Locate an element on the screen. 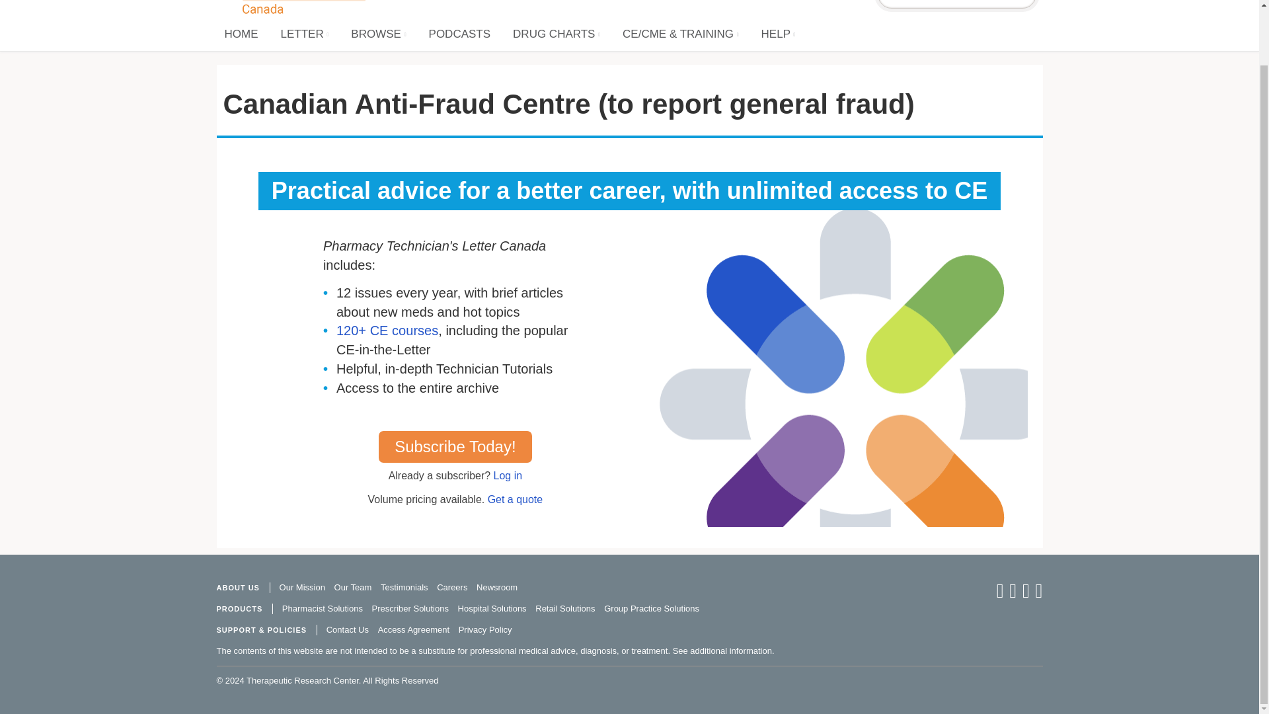  DRUG CHARTS is located at coordinates (557, 34).